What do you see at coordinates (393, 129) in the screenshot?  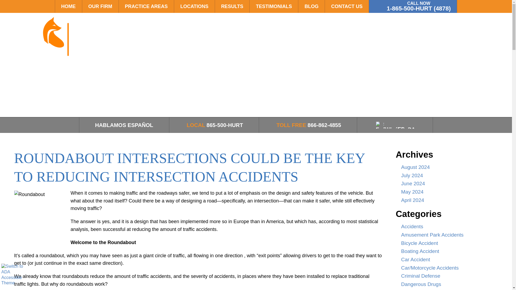 I see `Twitter` at bounding box center [393, 129].